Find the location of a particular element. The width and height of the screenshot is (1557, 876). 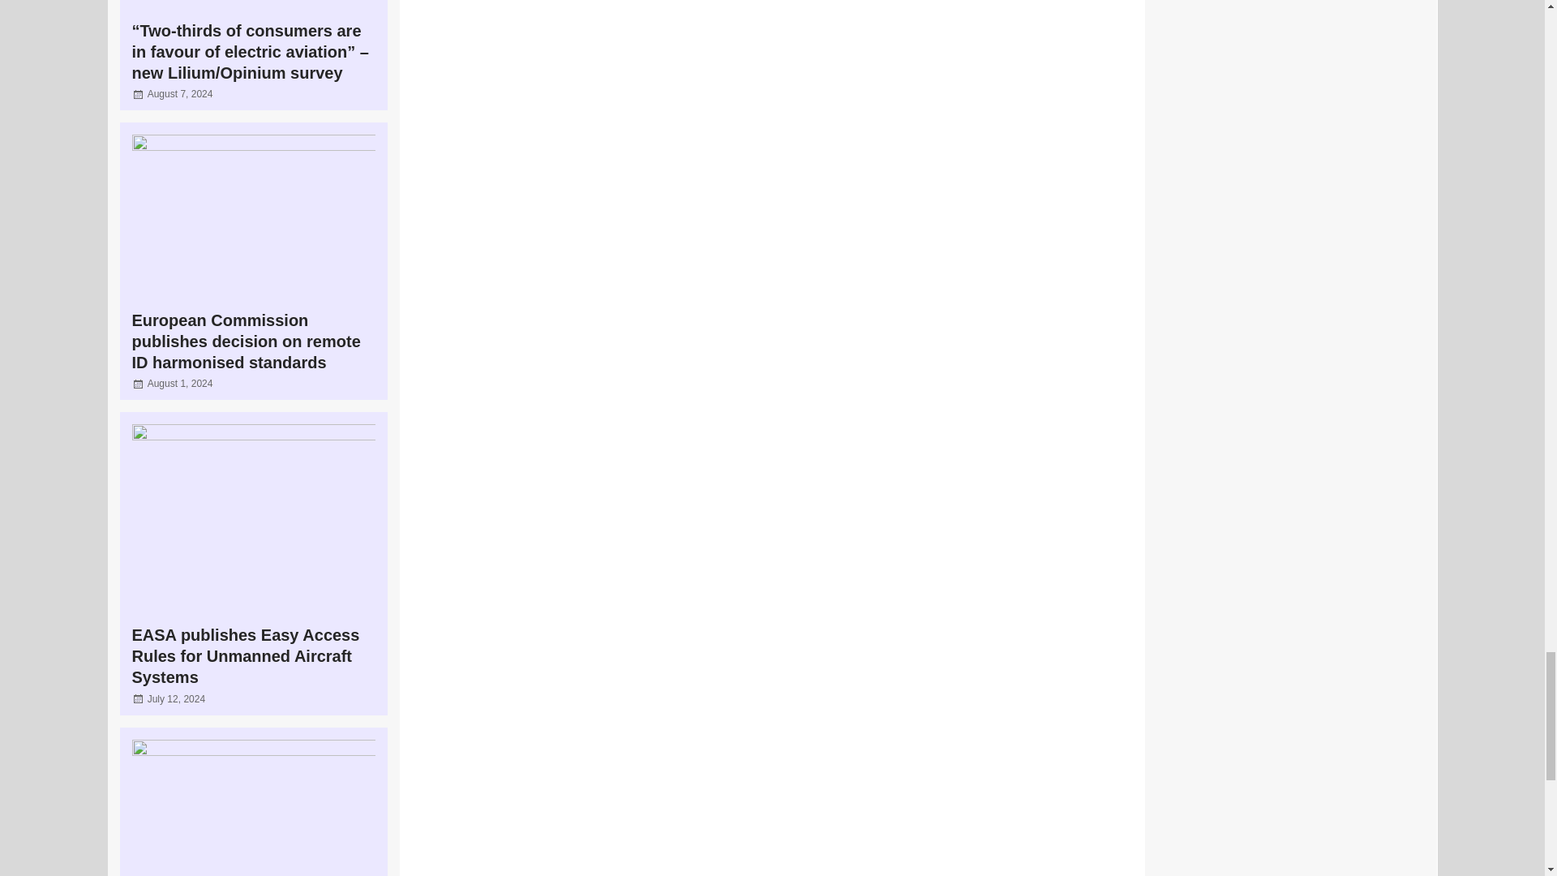

11:14 am is located at coordinates (180, 94).